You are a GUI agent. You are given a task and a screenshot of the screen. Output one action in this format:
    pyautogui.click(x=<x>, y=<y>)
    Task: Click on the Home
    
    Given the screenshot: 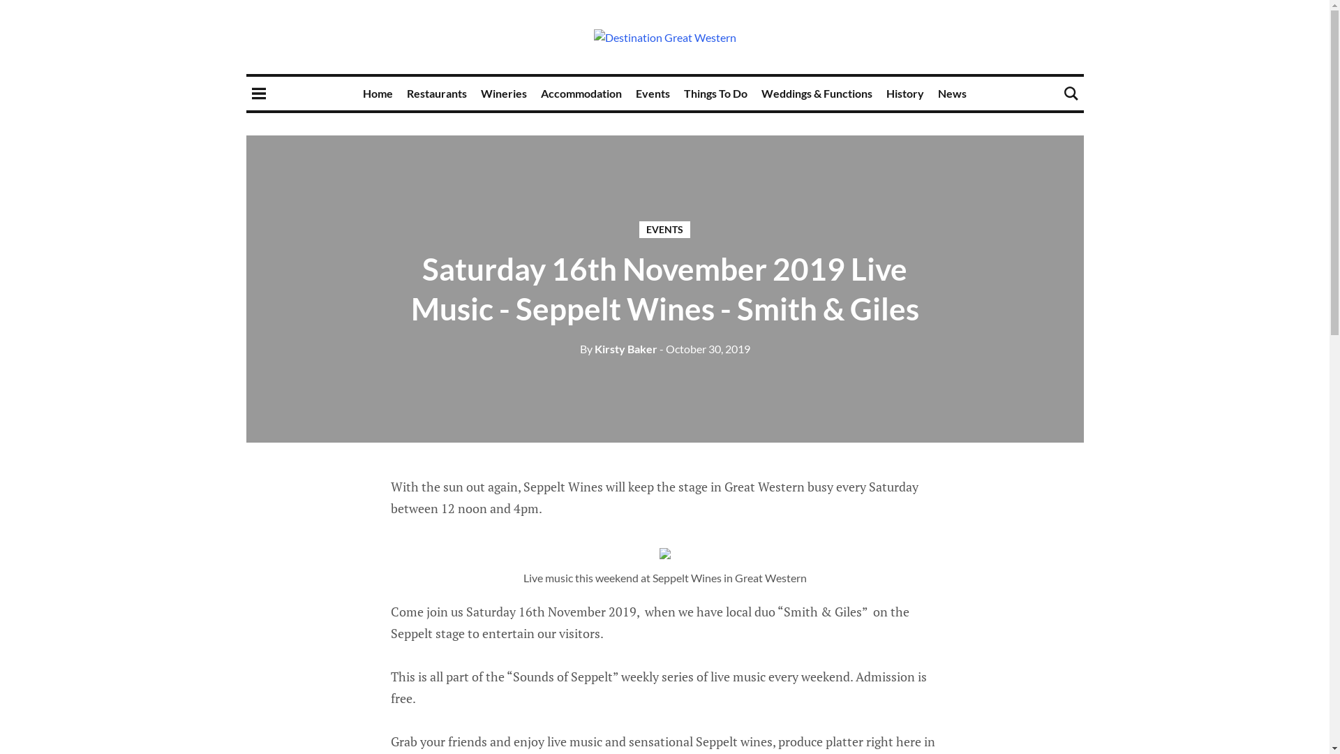 What is the action you would take?
    pyautogui.click(x=378, y=94)
    